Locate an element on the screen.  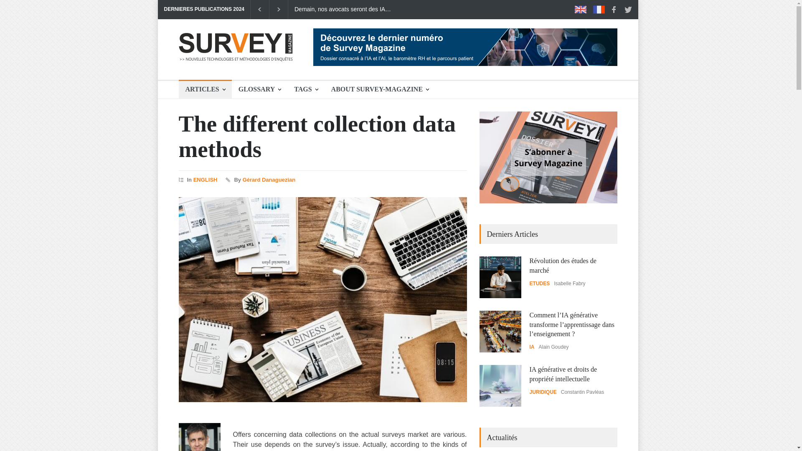
ARTICLES is located at coordinates (205, 89).